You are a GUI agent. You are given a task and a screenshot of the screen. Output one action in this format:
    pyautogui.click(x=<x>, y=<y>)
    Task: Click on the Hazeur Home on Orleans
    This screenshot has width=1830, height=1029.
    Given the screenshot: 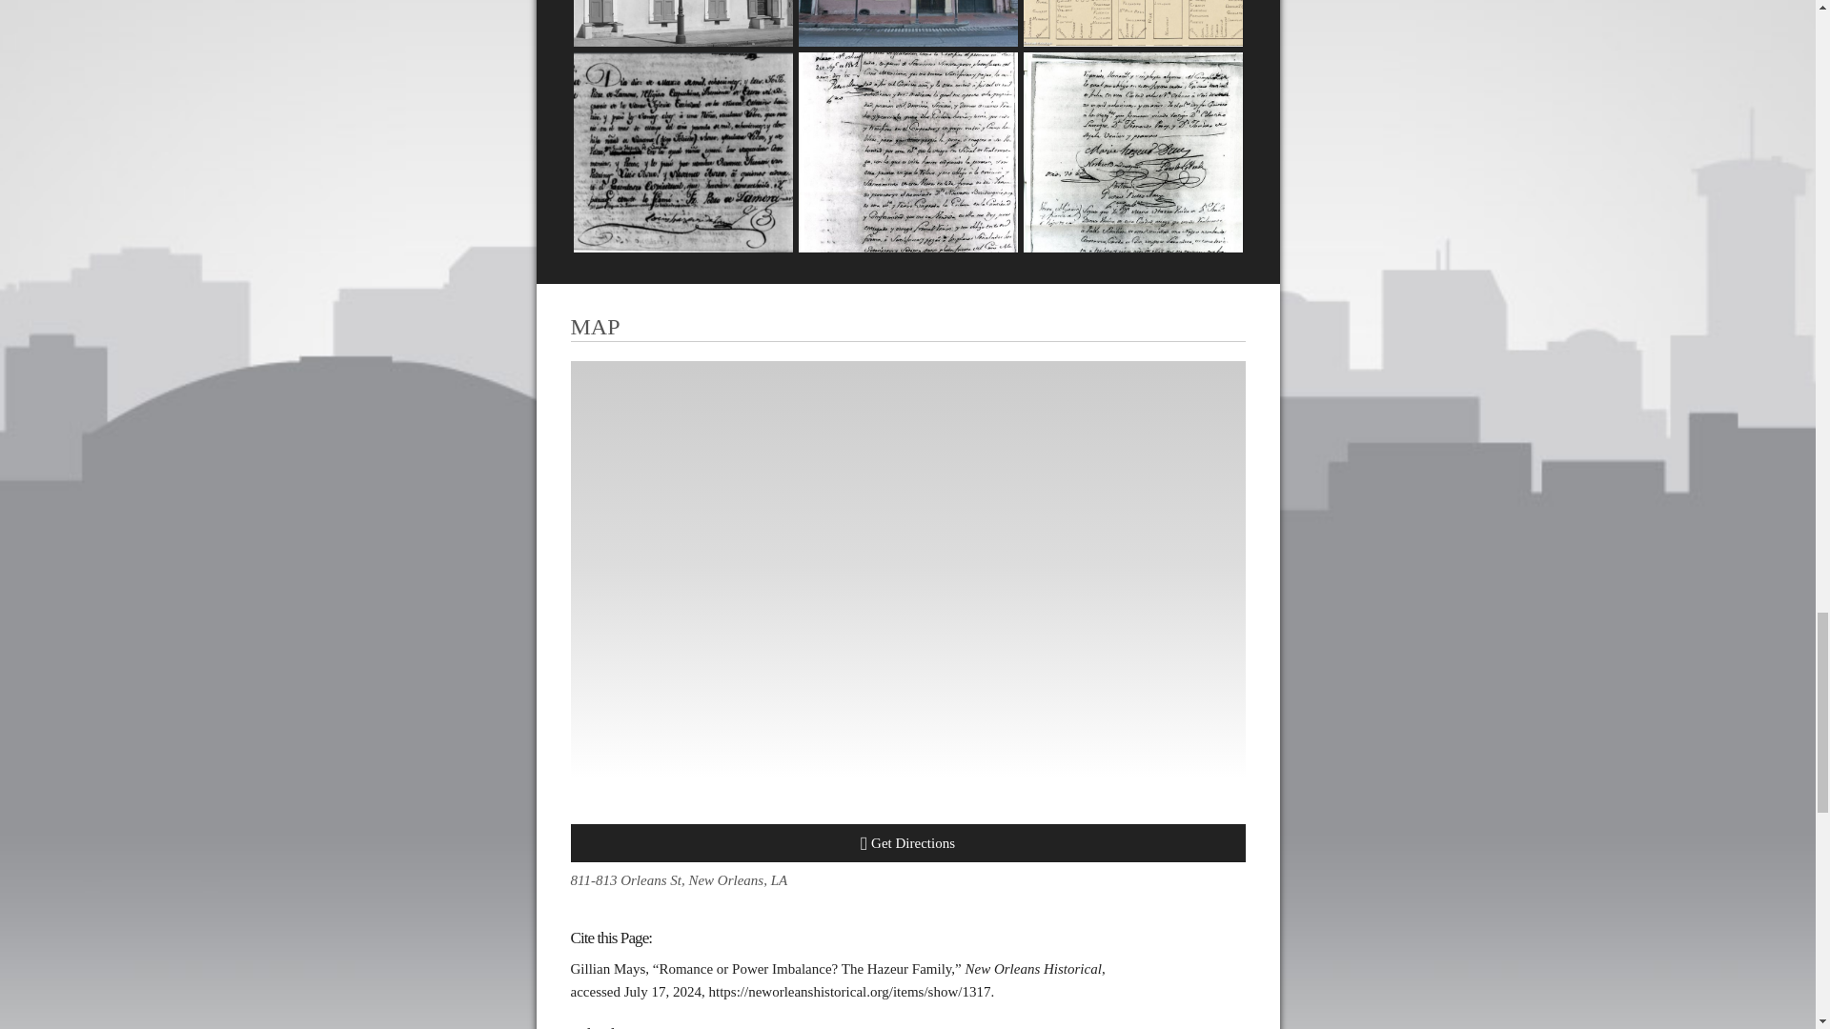 What is the action you would take?
    pyautogui.click(x=682, y=23)
    